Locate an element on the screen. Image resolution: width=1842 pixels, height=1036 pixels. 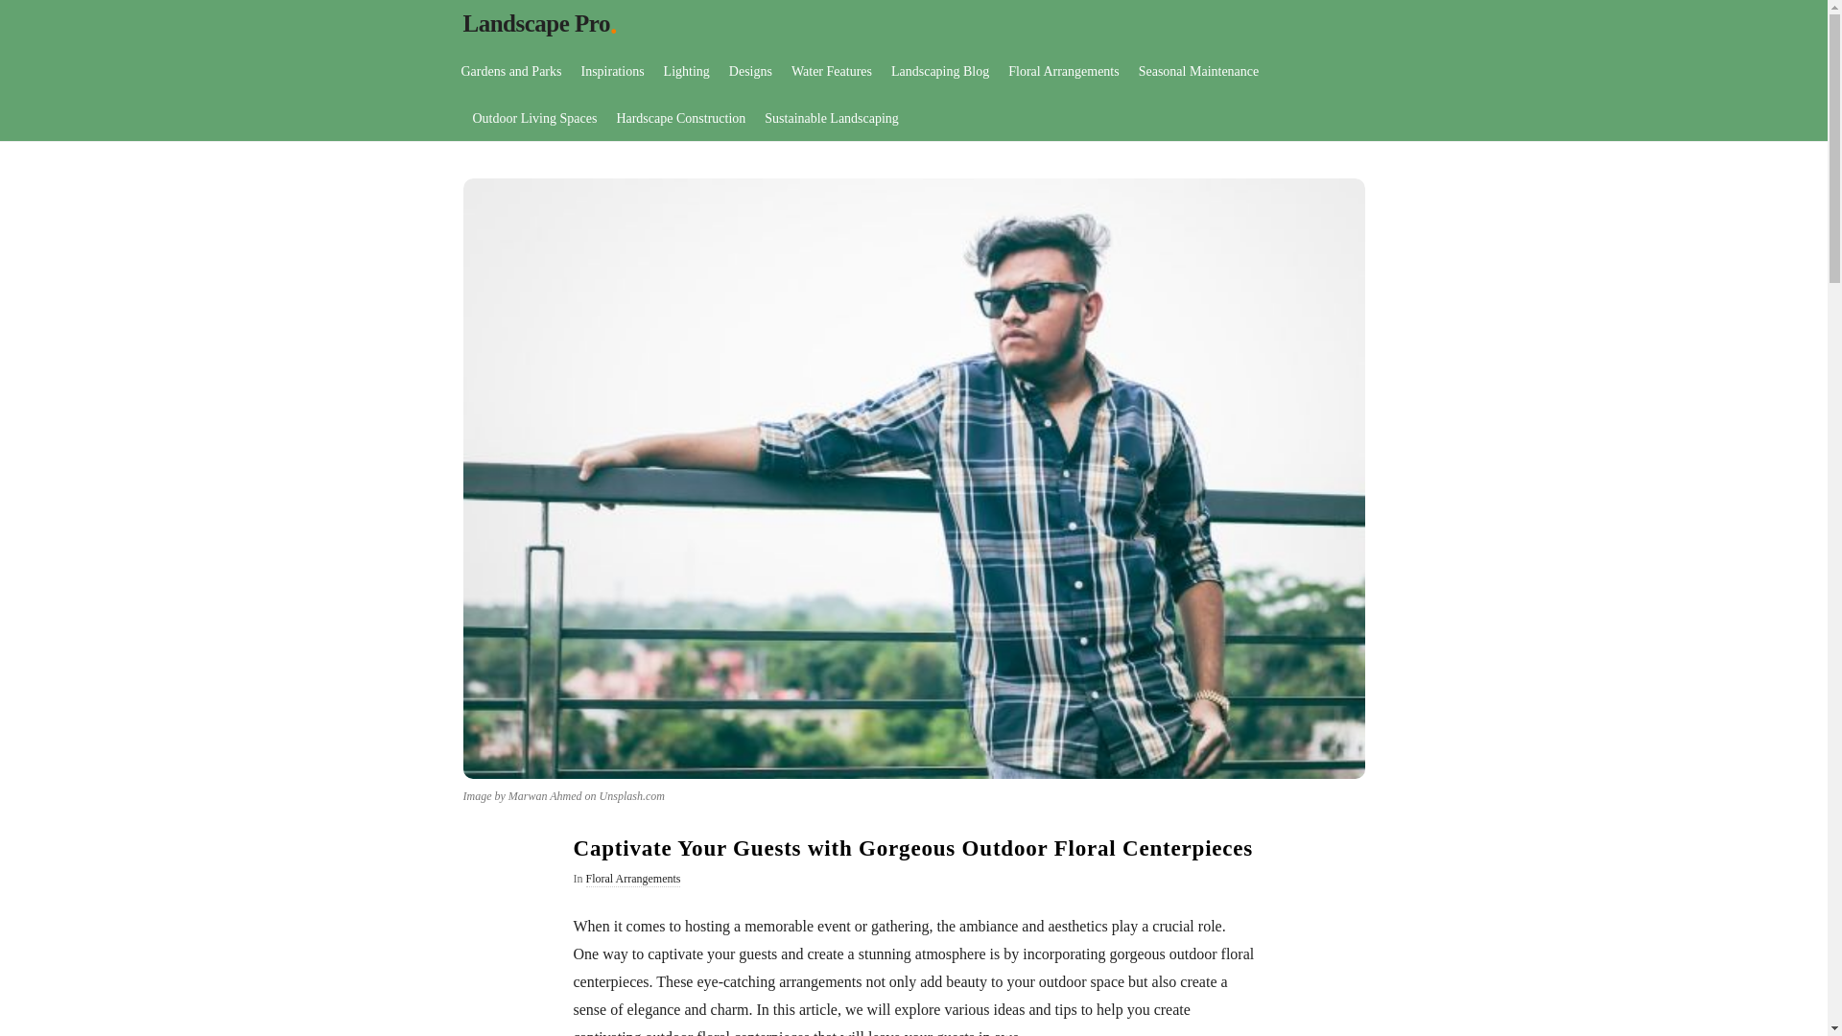
Lighting is located at coordinates (687, 70).